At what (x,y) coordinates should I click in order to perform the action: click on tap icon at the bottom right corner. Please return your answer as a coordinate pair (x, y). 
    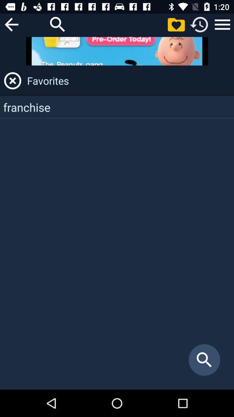
    Looking at the image, I should click on (205, 360).